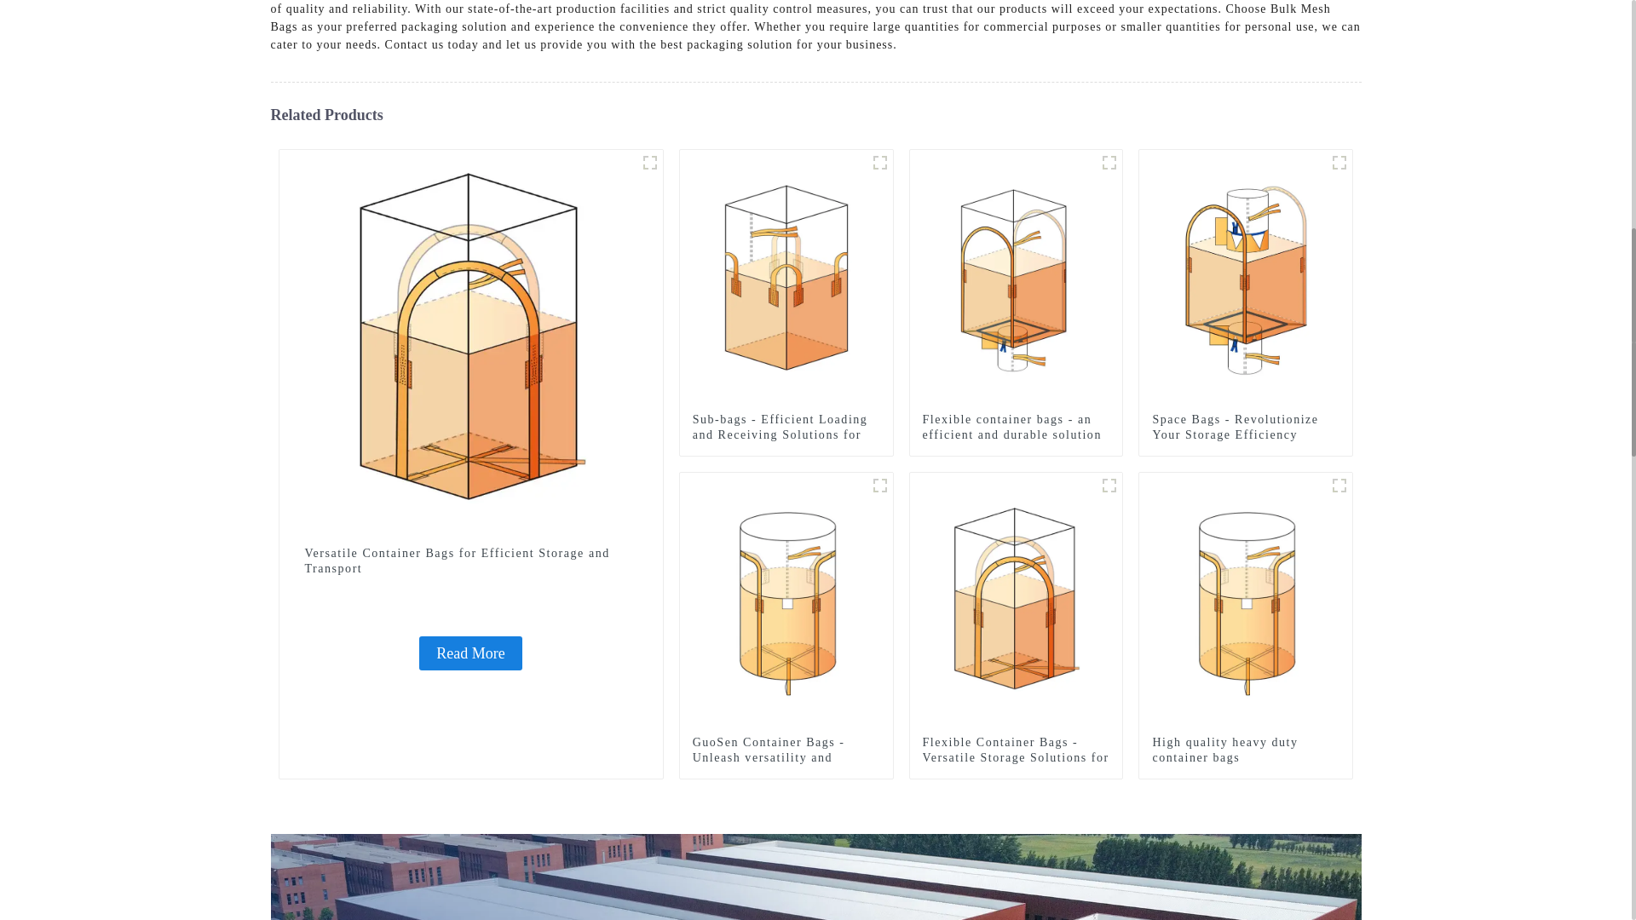 This screenshot has height=920, width=1636. I want to click on Versatile Container Bags for Efficient Storage and Transport, so click(470, 341).